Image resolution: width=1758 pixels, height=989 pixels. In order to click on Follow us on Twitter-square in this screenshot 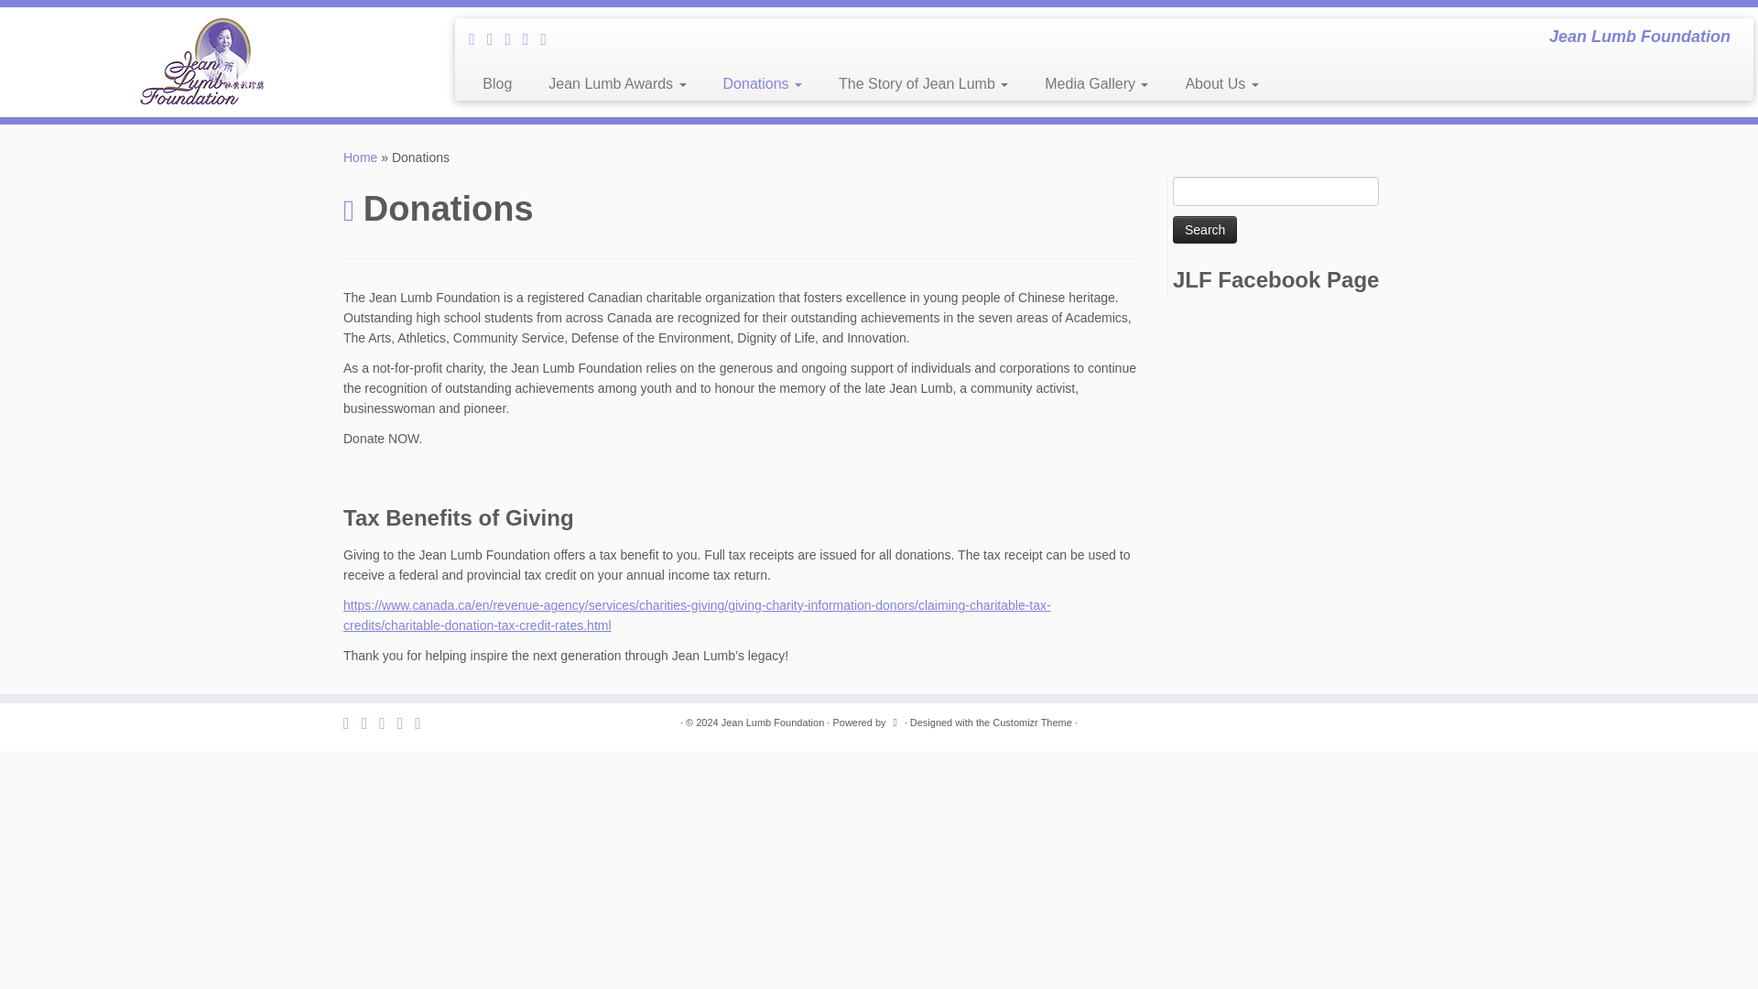, I will do `click(478, 38)`.